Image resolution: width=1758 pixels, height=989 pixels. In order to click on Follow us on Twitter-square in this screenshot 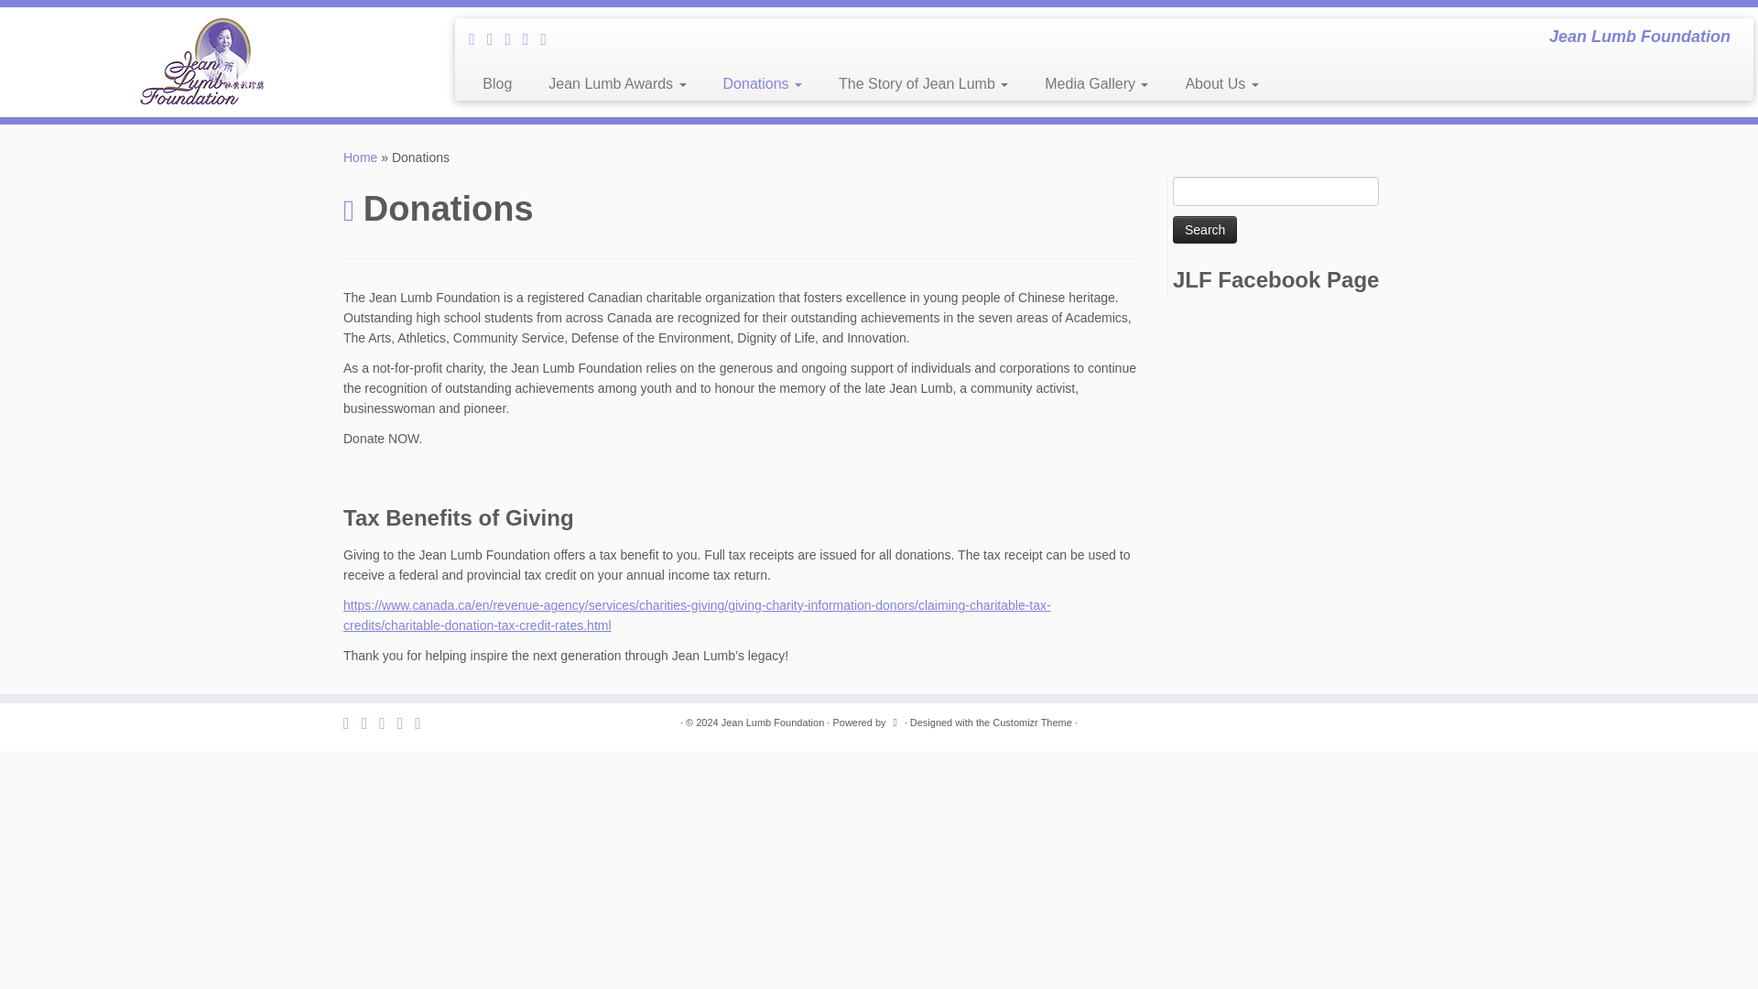, I will do `click(478, 38)`.